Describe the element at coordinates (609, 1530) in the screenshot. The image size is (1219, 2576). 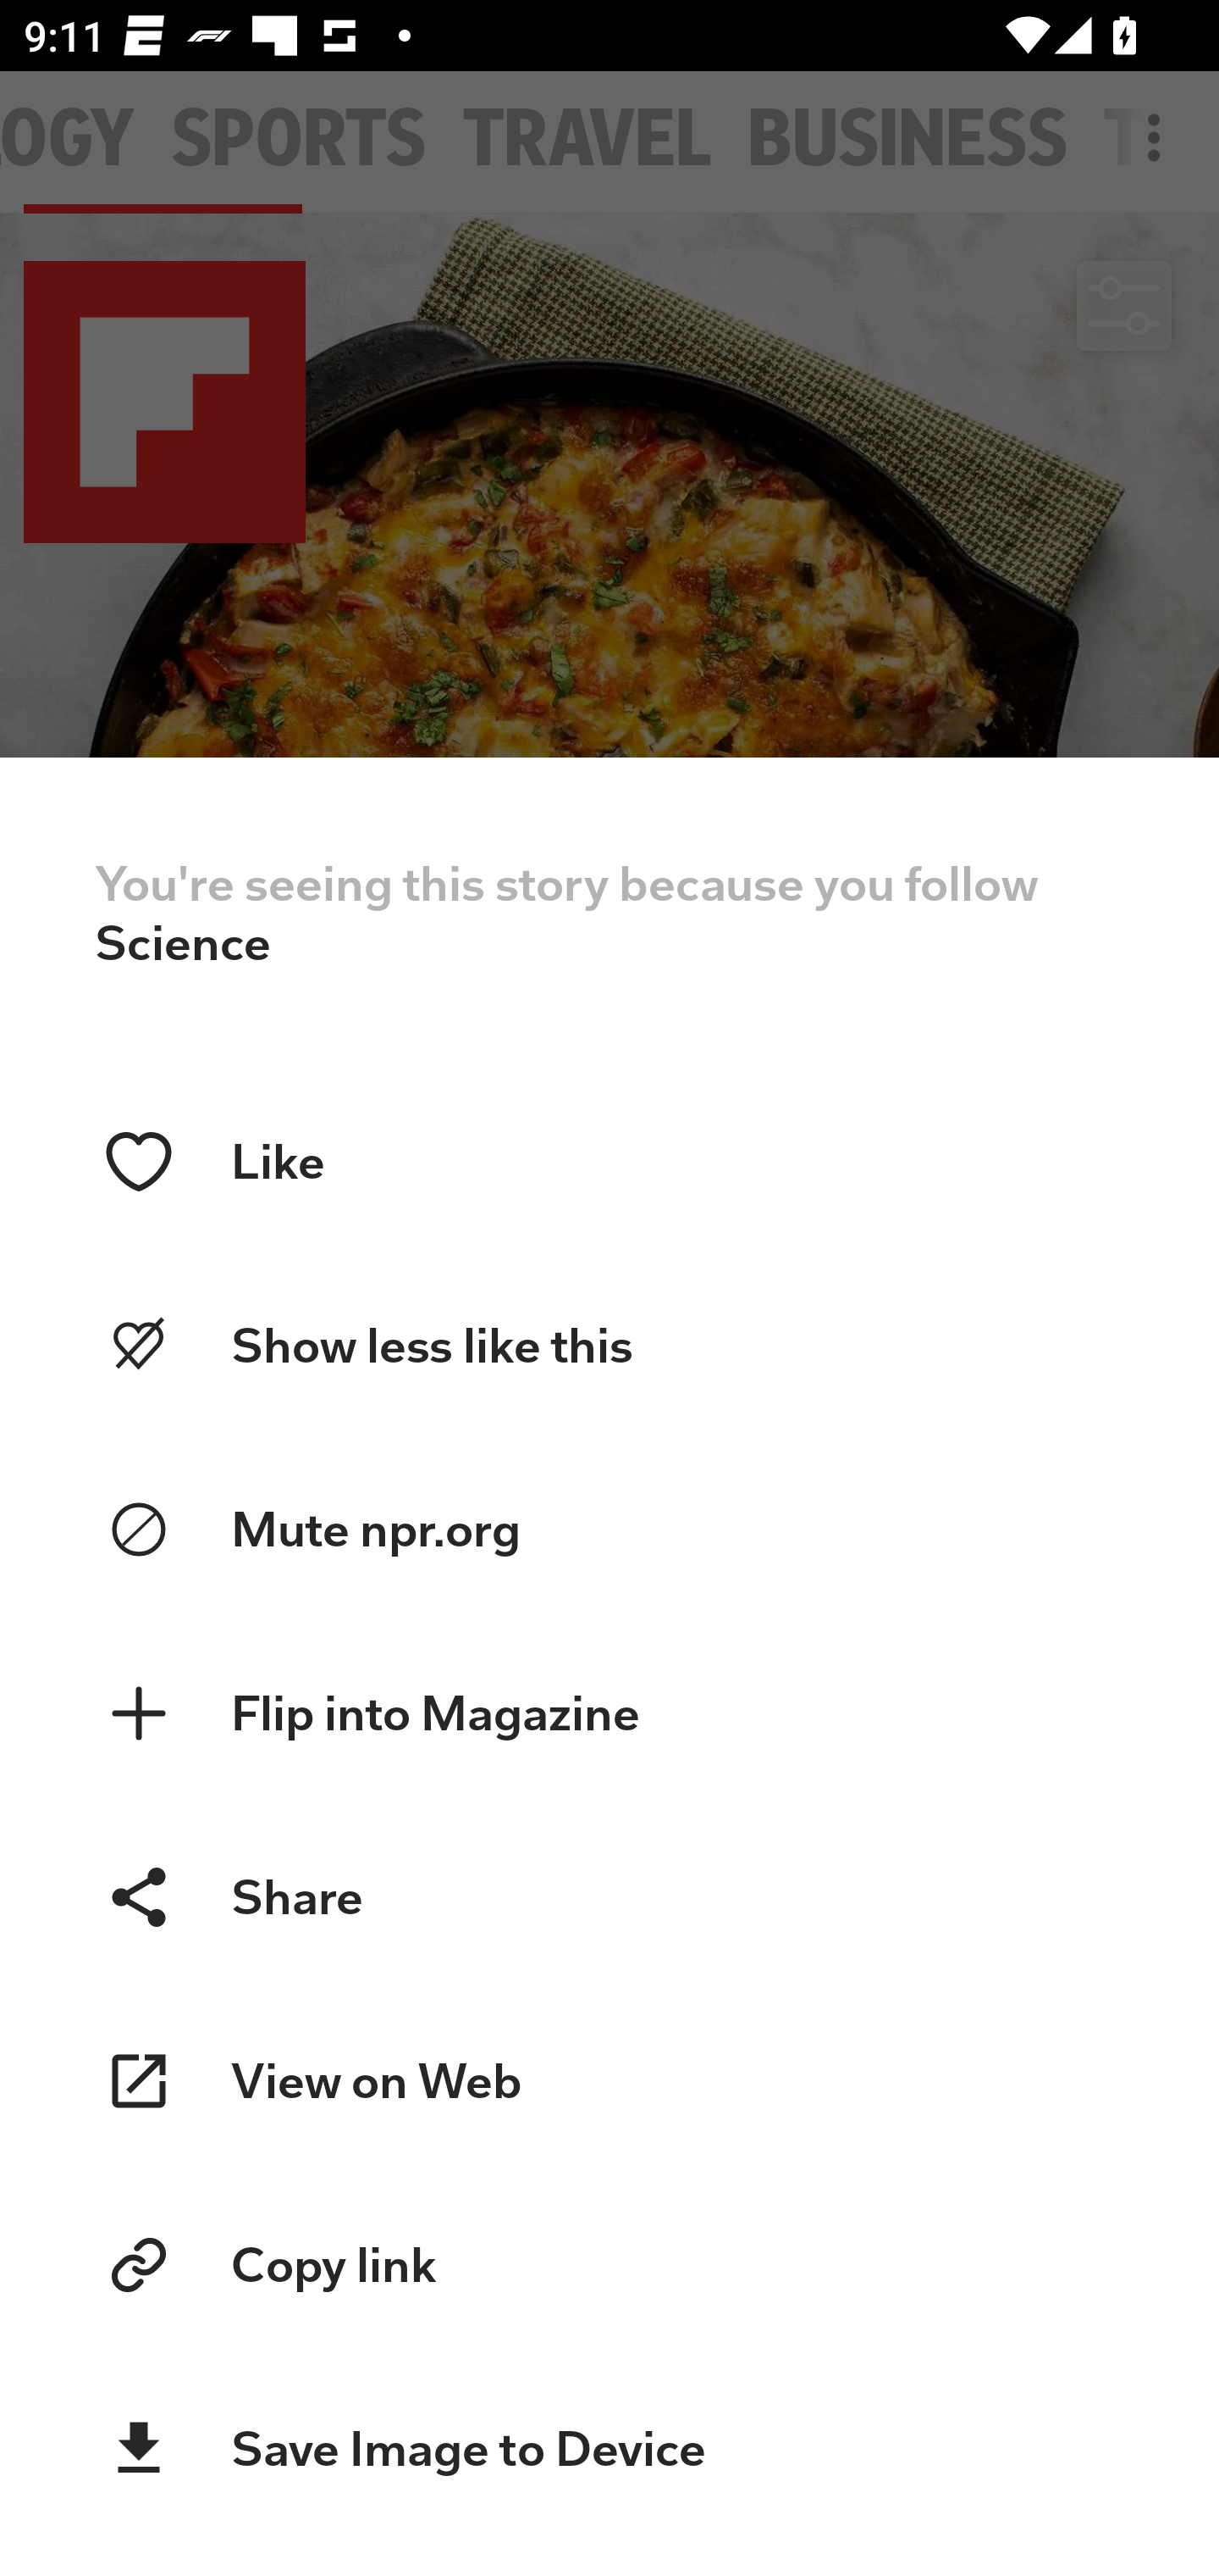
I see `Mute npr.org` at that location.